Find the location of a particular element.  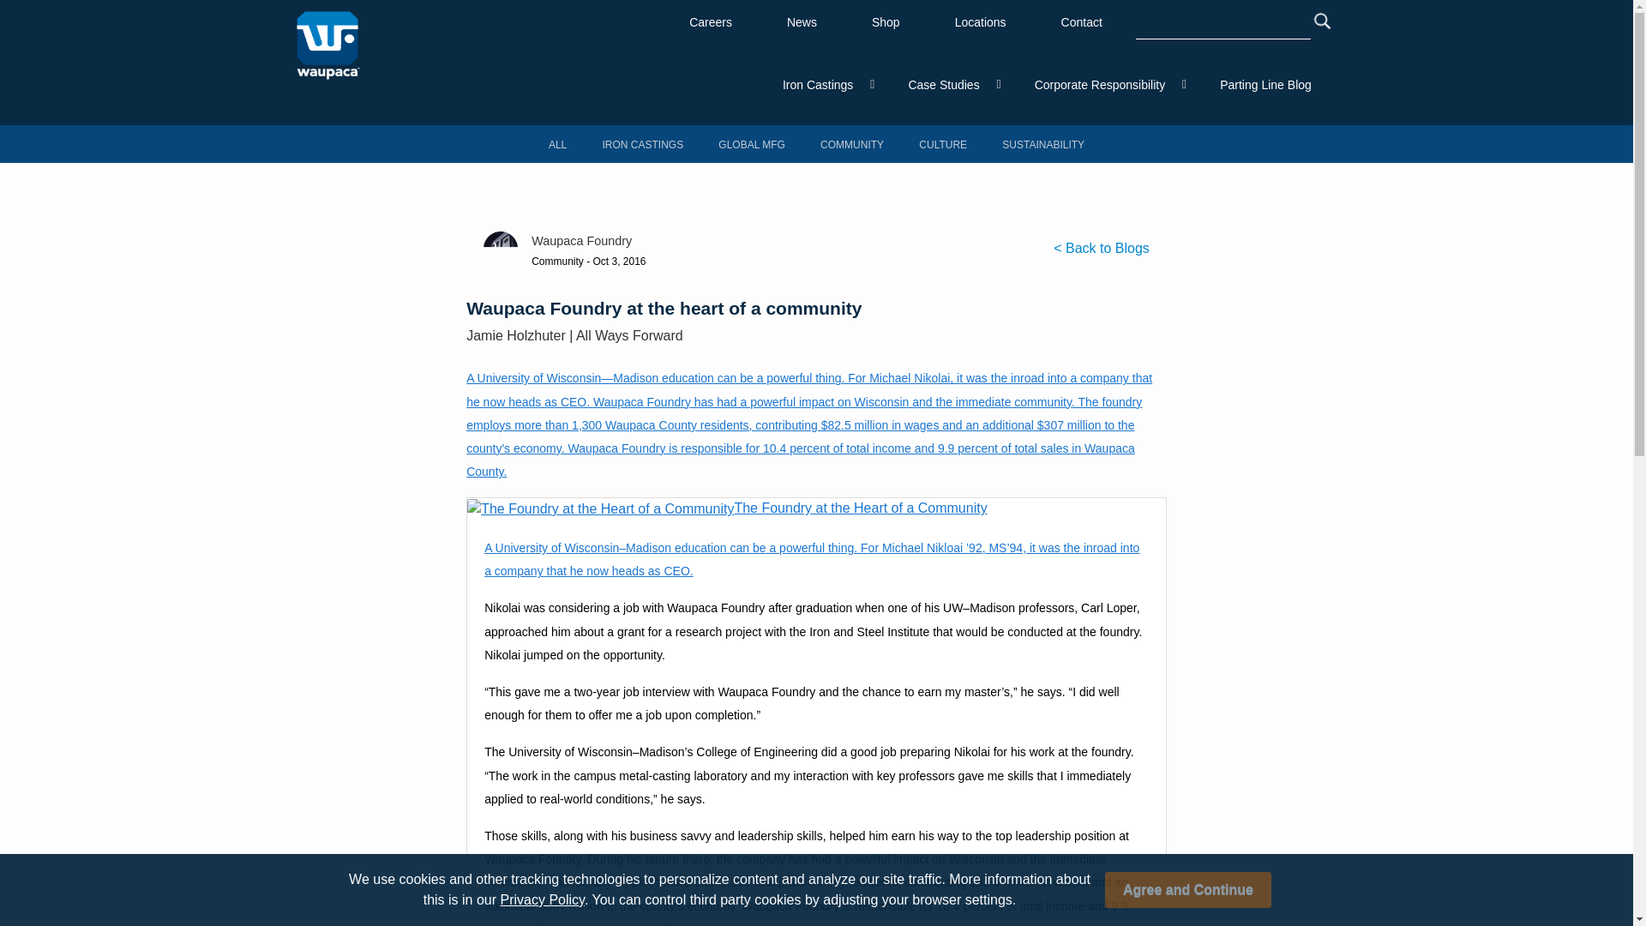

Parting Line Blog is located at coordinates (1265, 85).